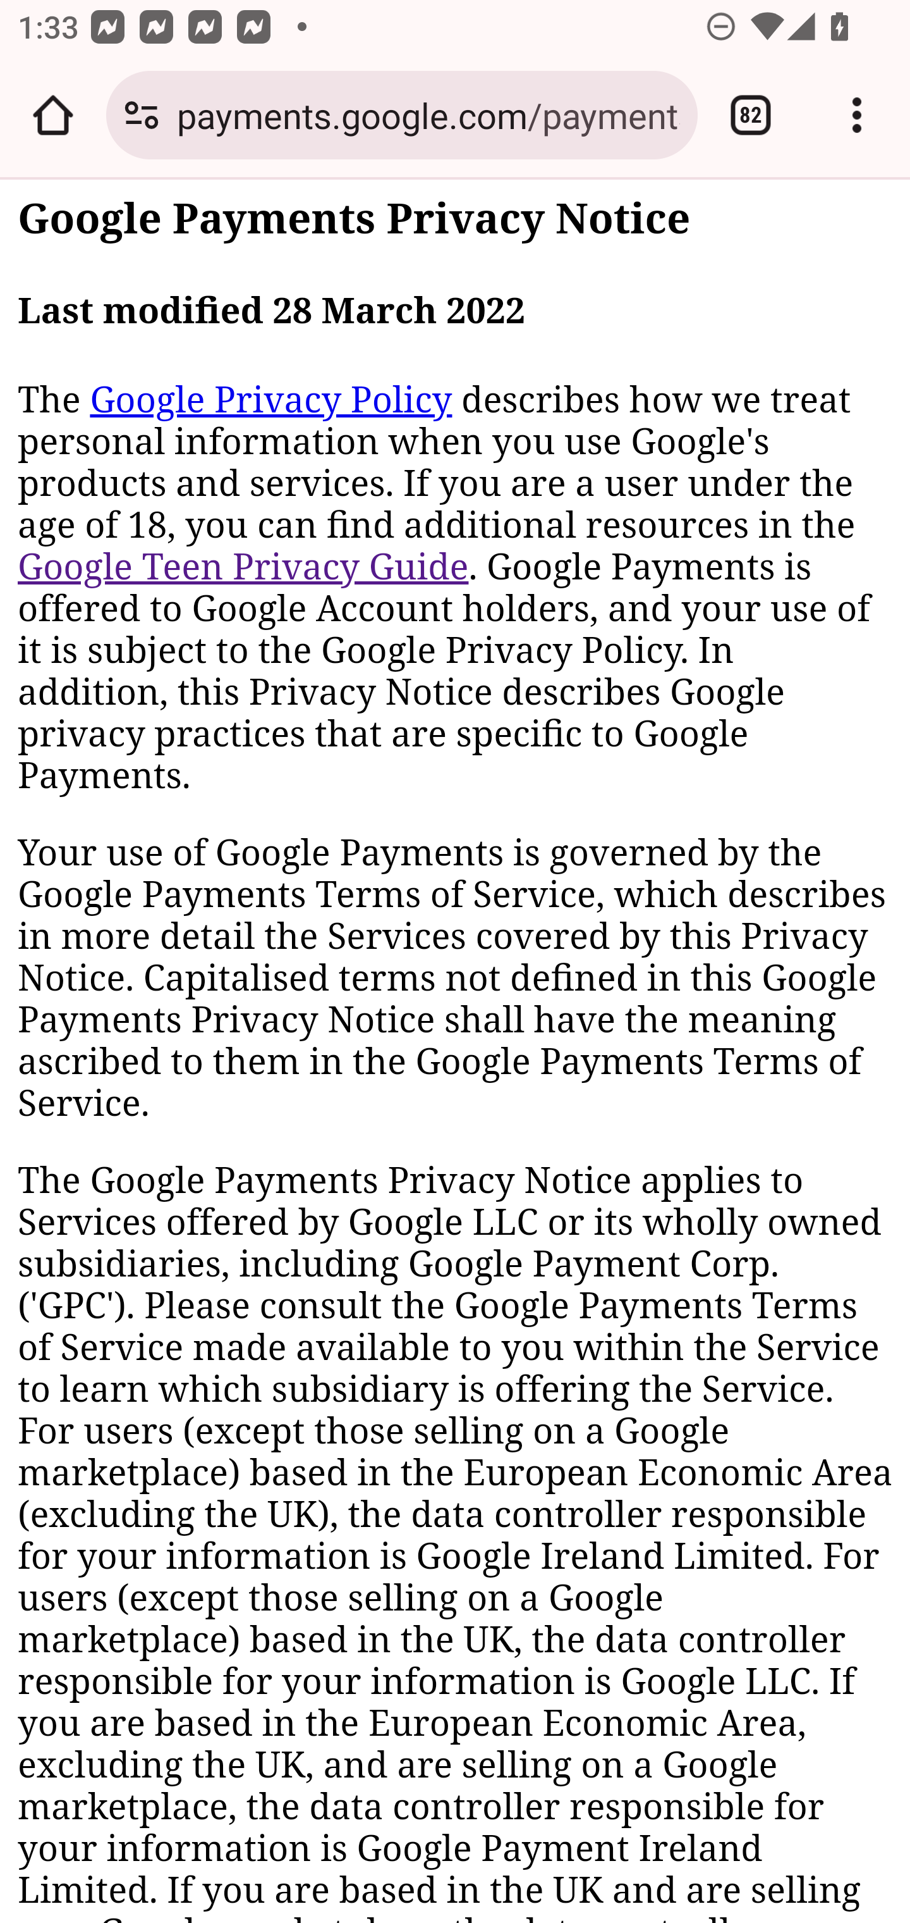  I want to click on Google Teen Privacy Guide, so click(244, 566).